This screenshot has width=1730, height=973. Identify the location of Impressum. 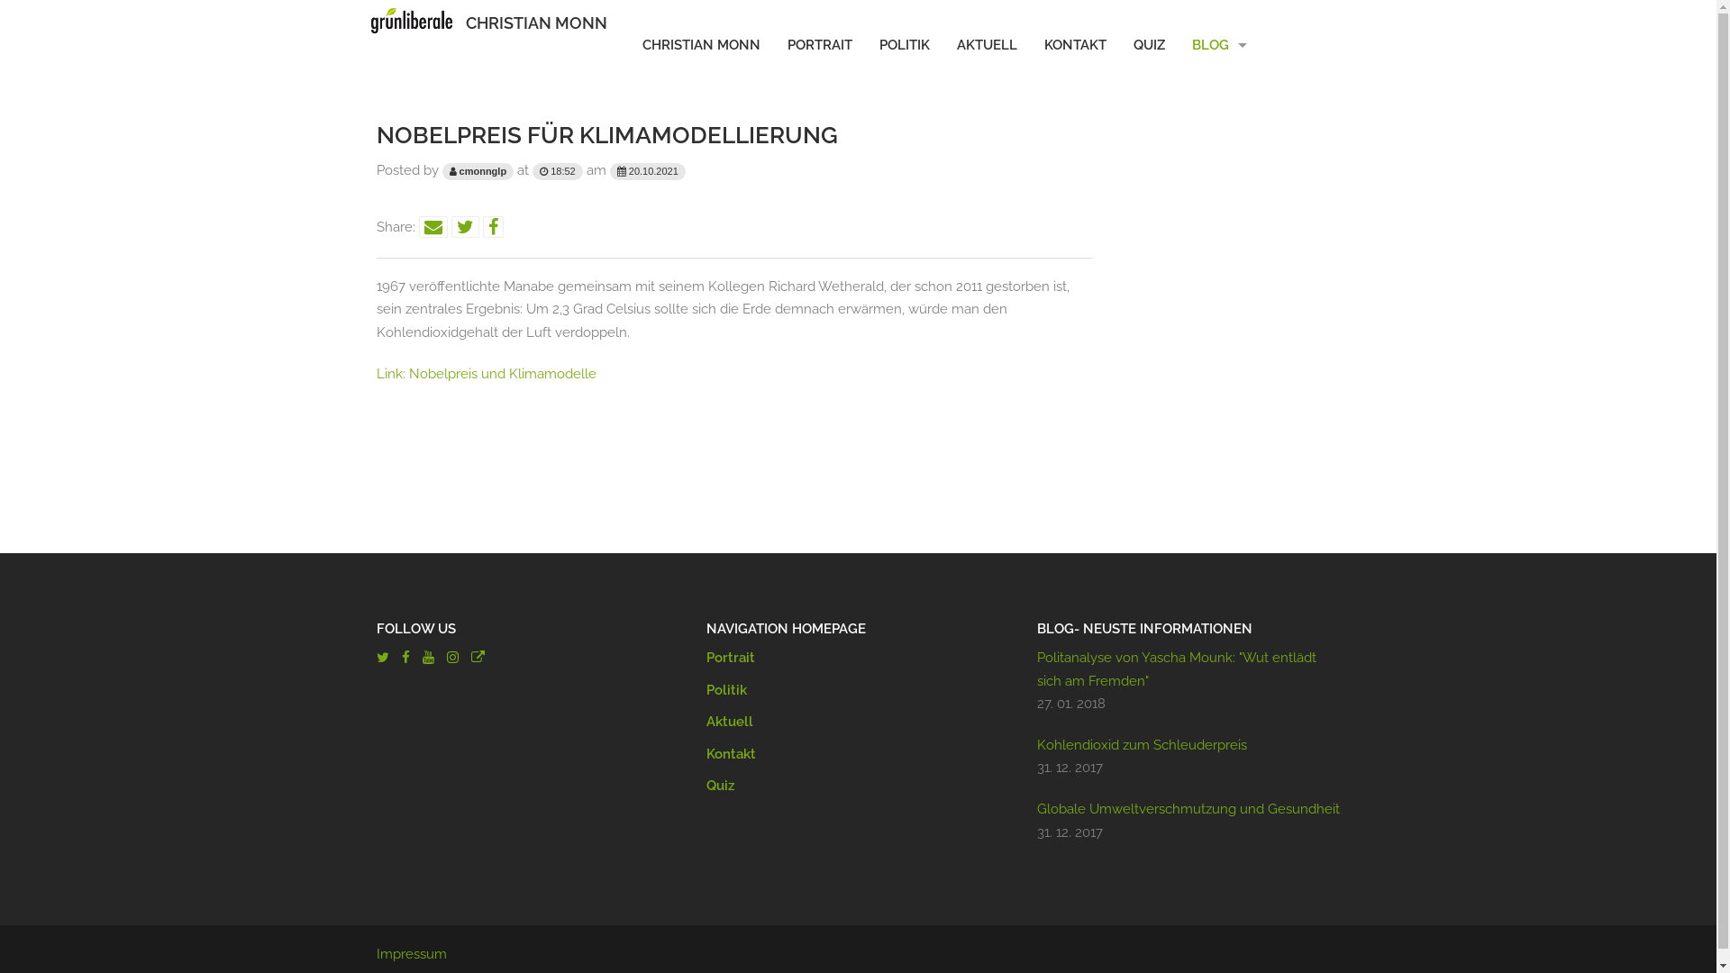
(412, 954).